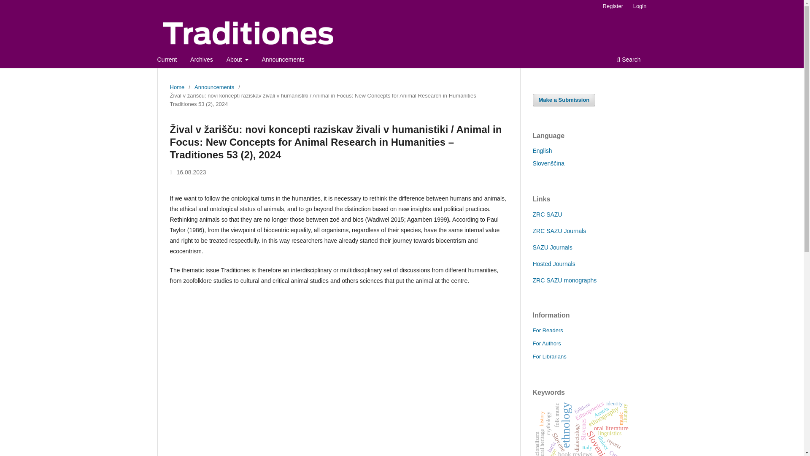  What do you see at coordinates (202, 60) in the screenshot?
I see `Archives` at bounding box center [202, 60].